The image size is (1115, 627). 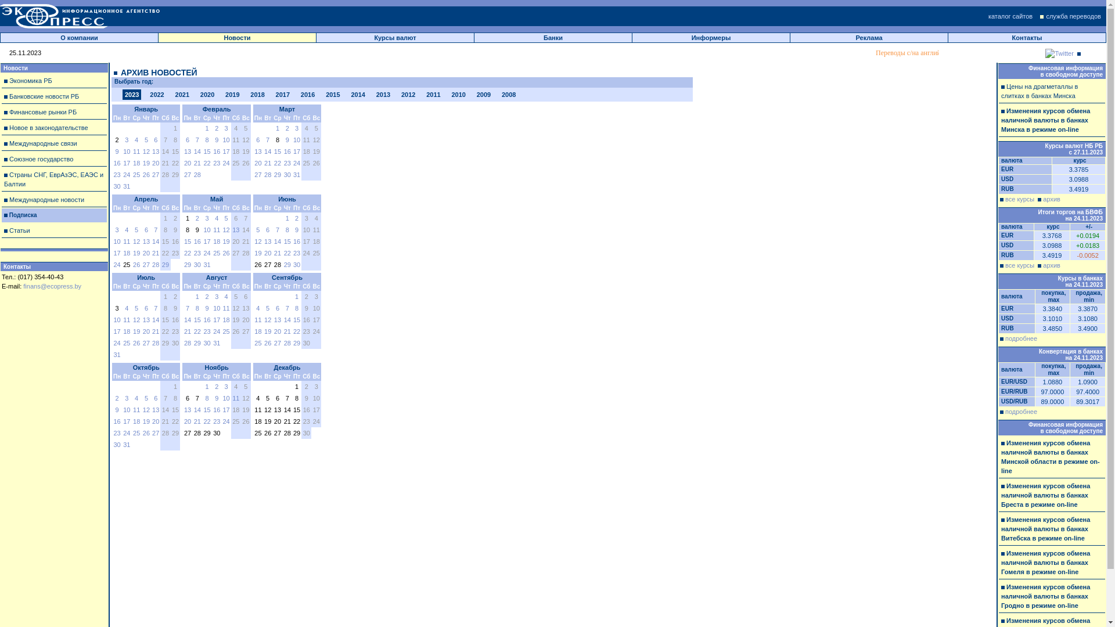 I want to click on 1, so click(x=197, y=297).